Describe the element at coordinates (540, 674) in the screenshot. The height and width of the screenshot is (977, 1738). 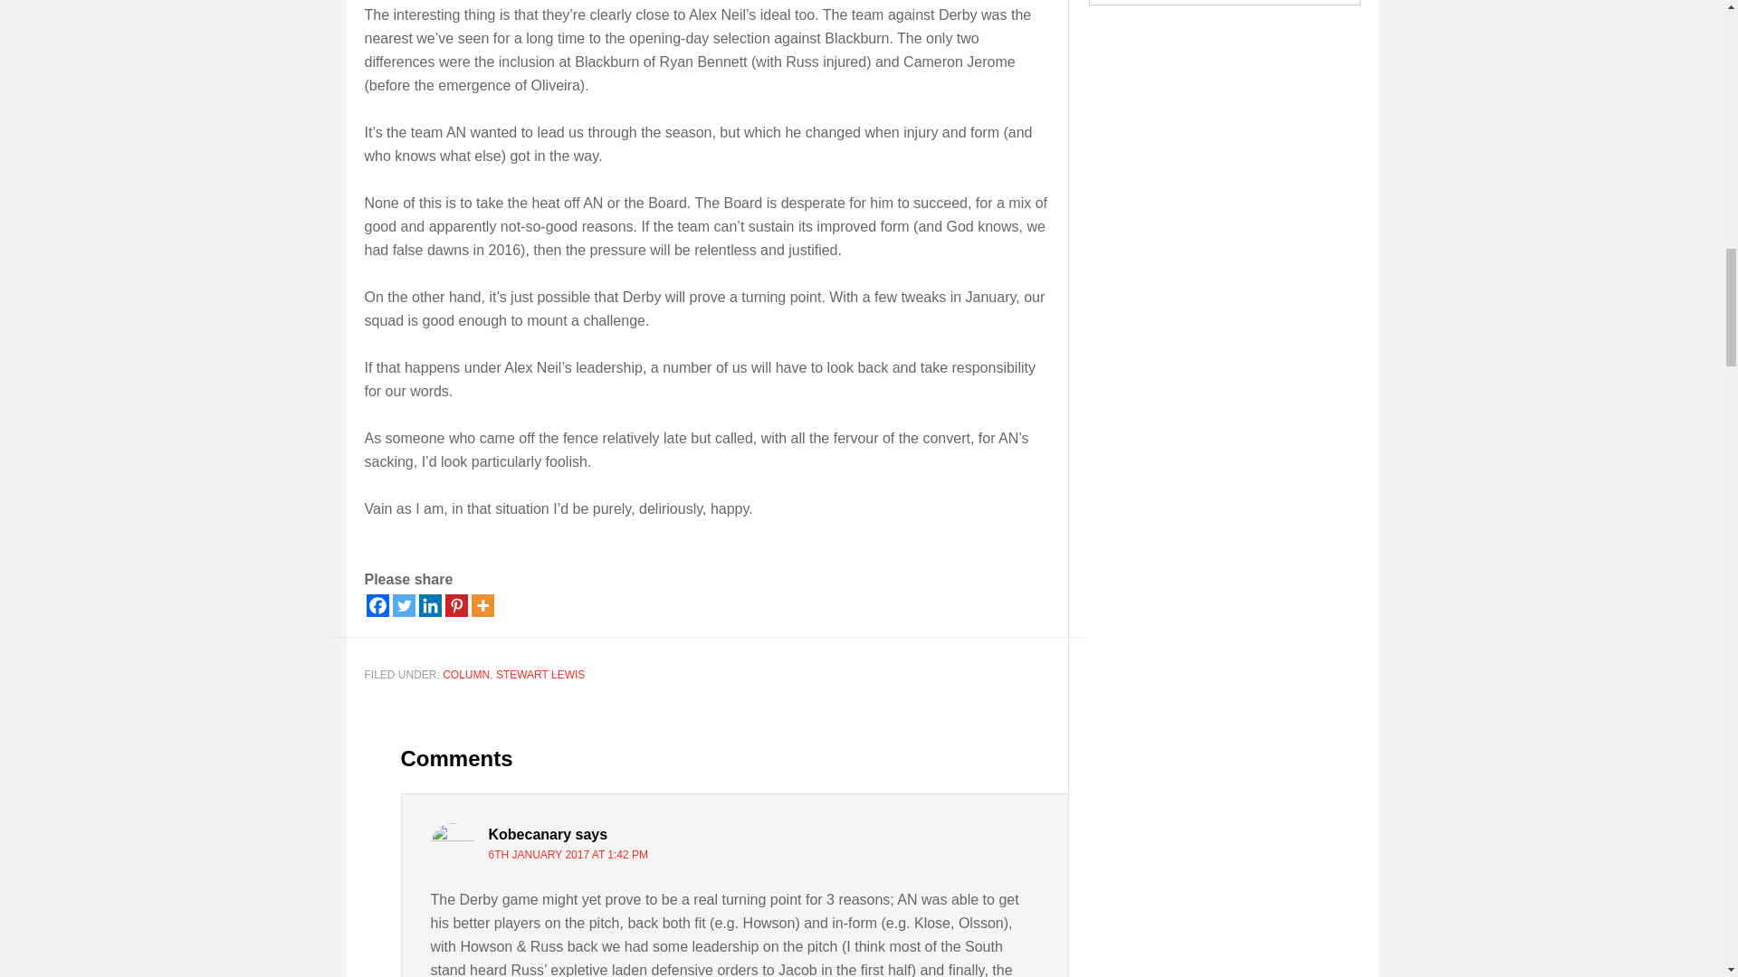
I see `STEWART LEWIS` at that location.